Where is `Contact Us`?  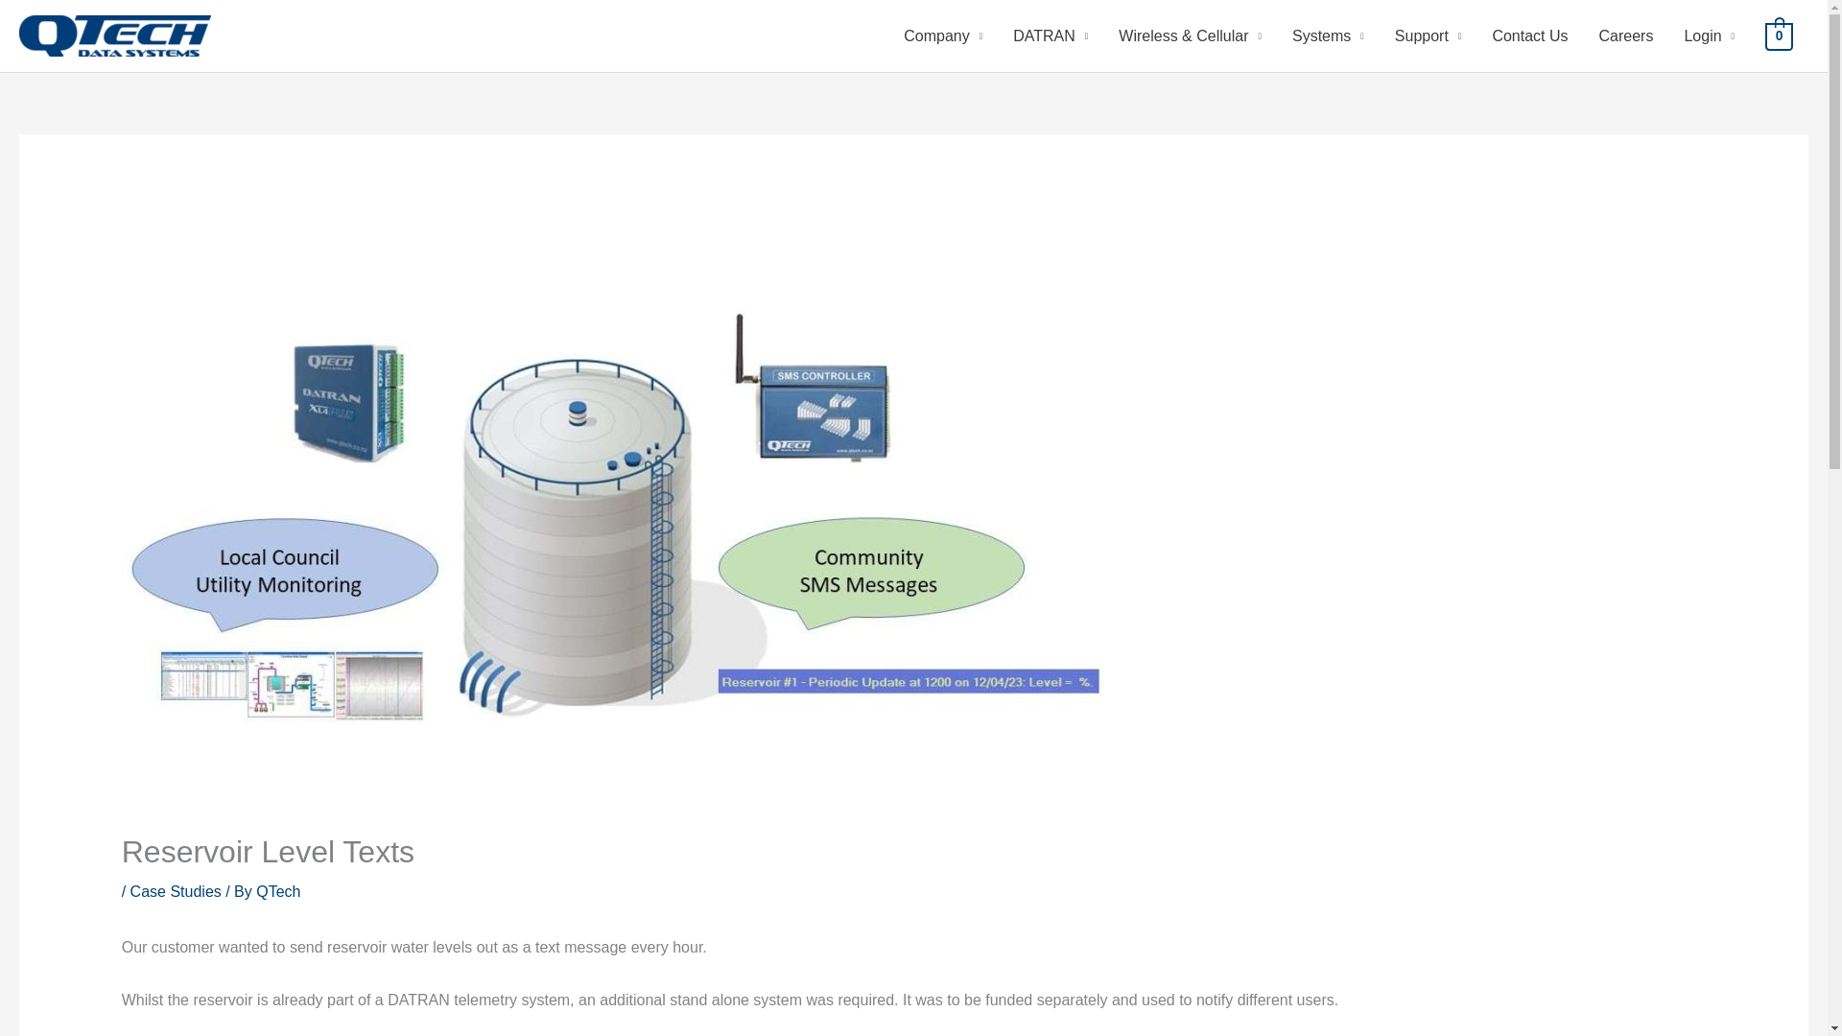 Contact Us is located at coordinates (1529, 35).